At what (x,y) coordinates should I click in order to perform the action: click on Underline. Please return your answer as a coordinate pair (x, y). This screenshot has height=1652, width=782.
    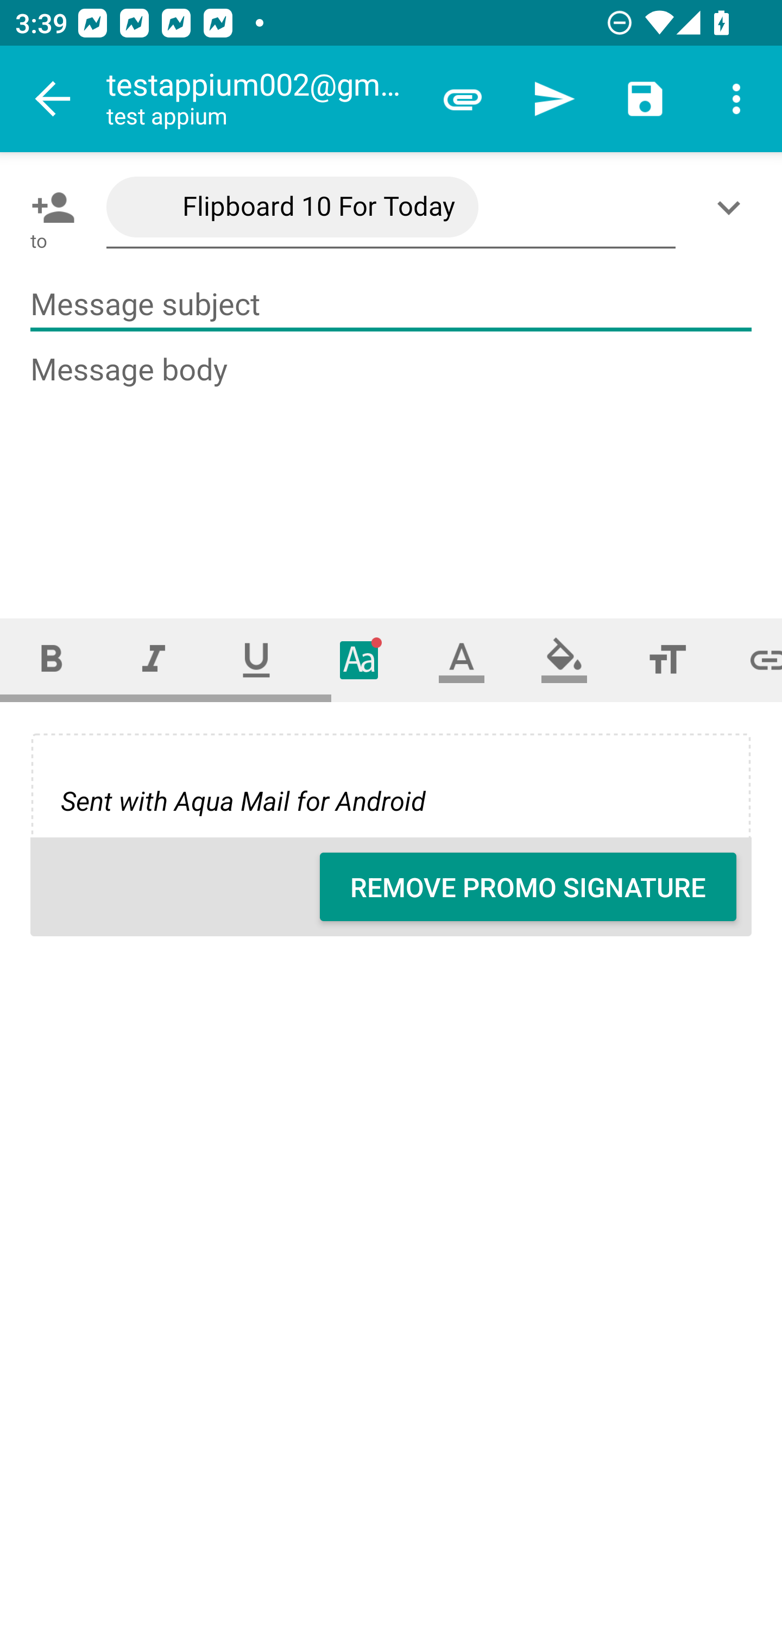
    Looking at the image, I should click on (256, 660).